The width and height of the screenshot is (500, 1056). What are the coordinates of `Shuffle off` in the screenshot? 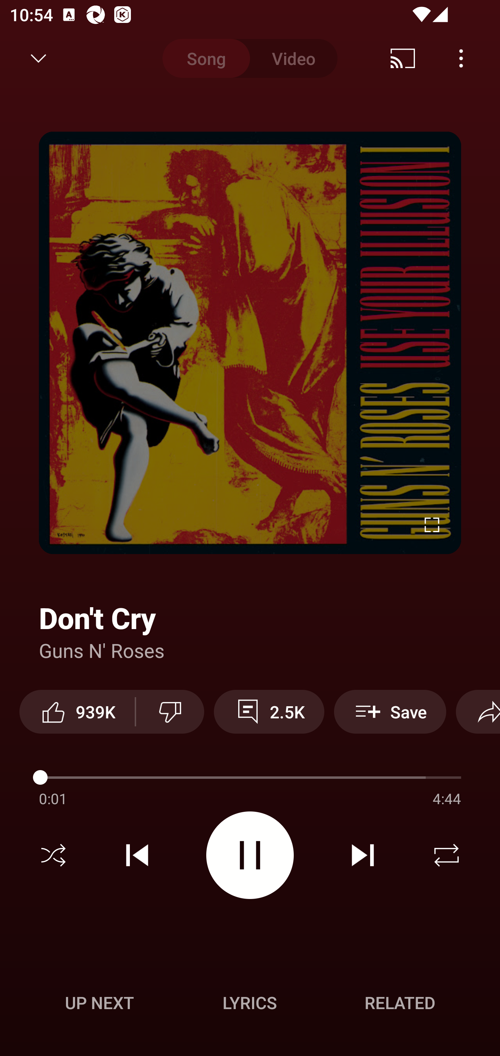 It's located at (53, 855).